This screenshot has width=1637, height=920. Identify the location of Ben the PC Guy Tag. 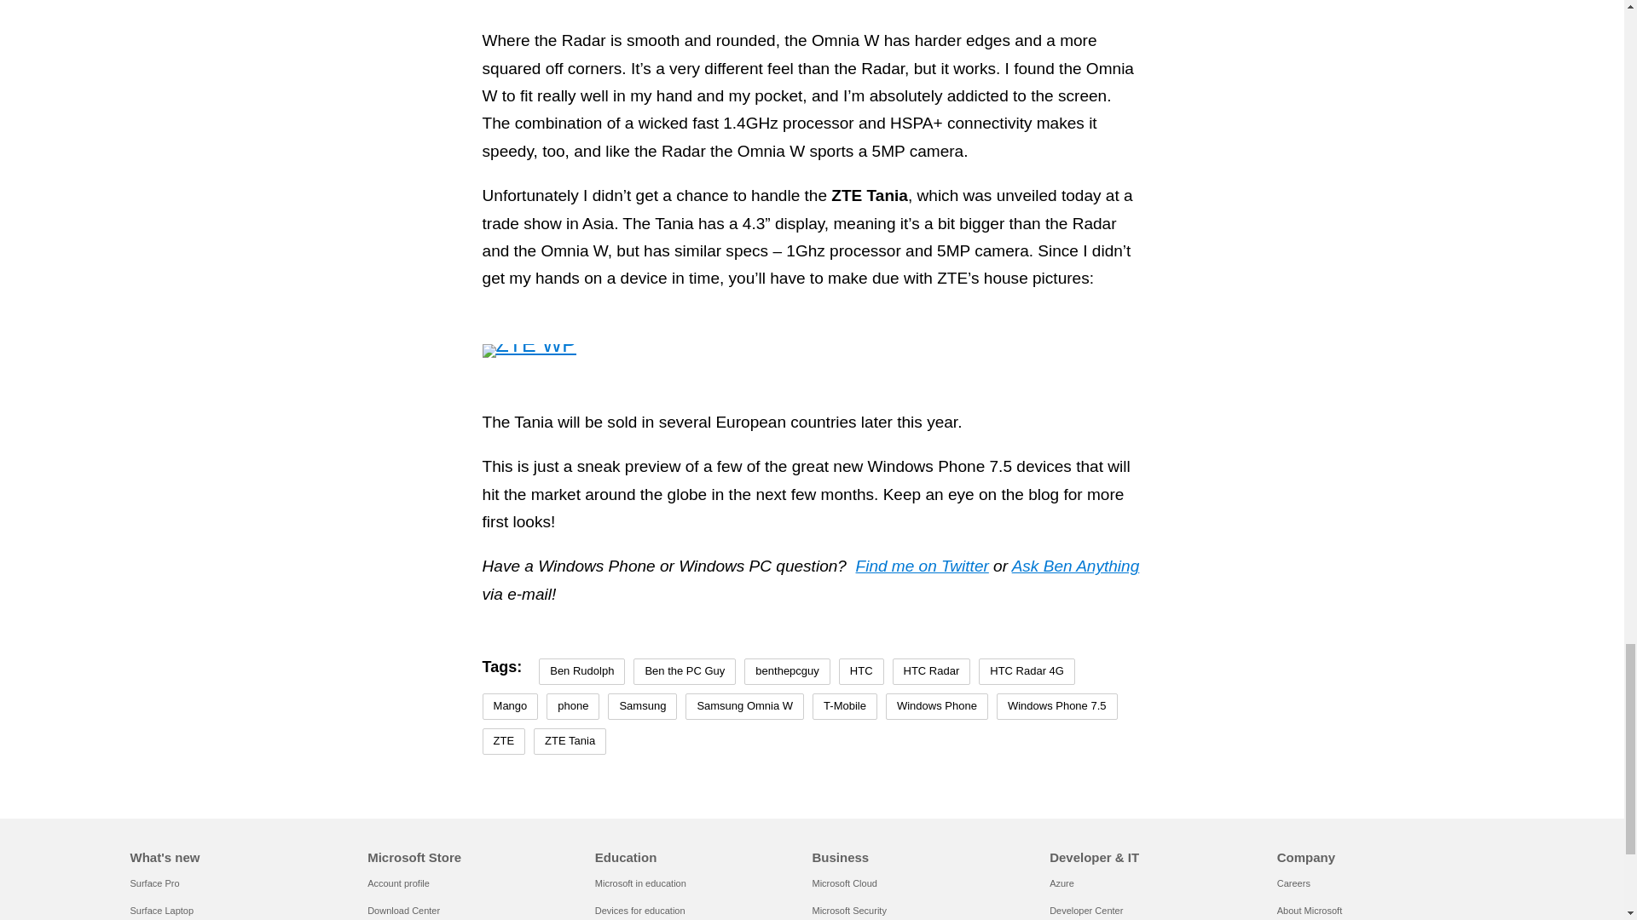
(684, 671).